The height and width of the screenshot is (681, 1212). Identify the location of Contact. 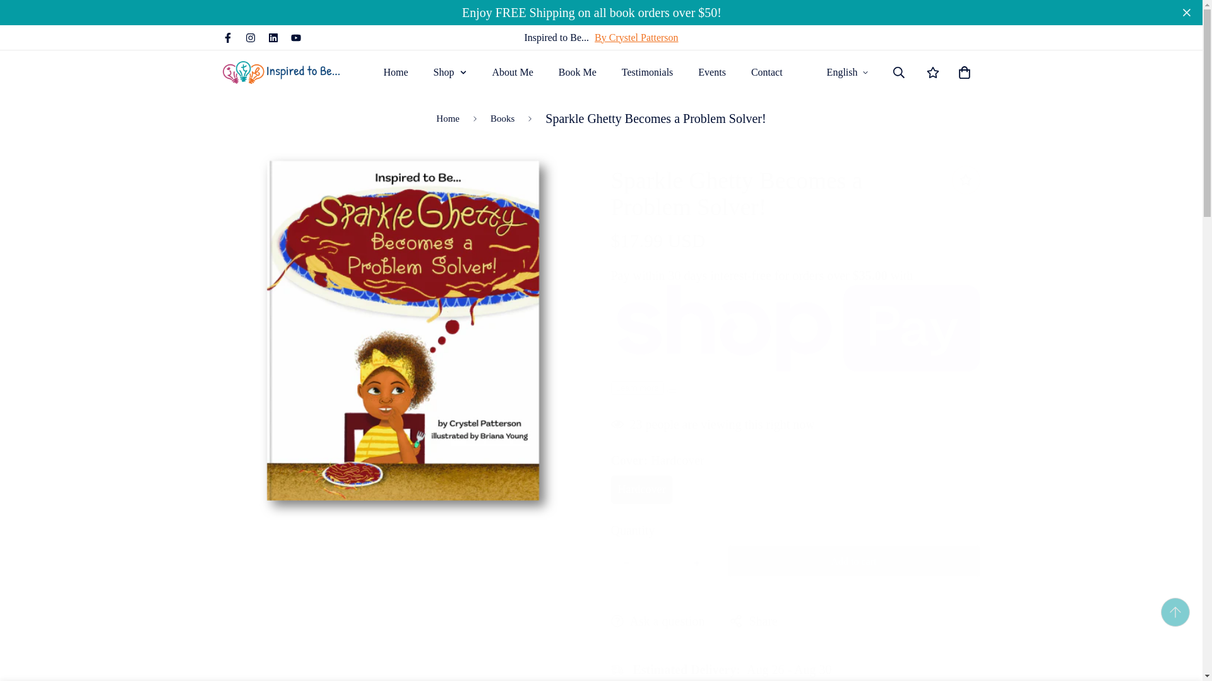
(583, 72).